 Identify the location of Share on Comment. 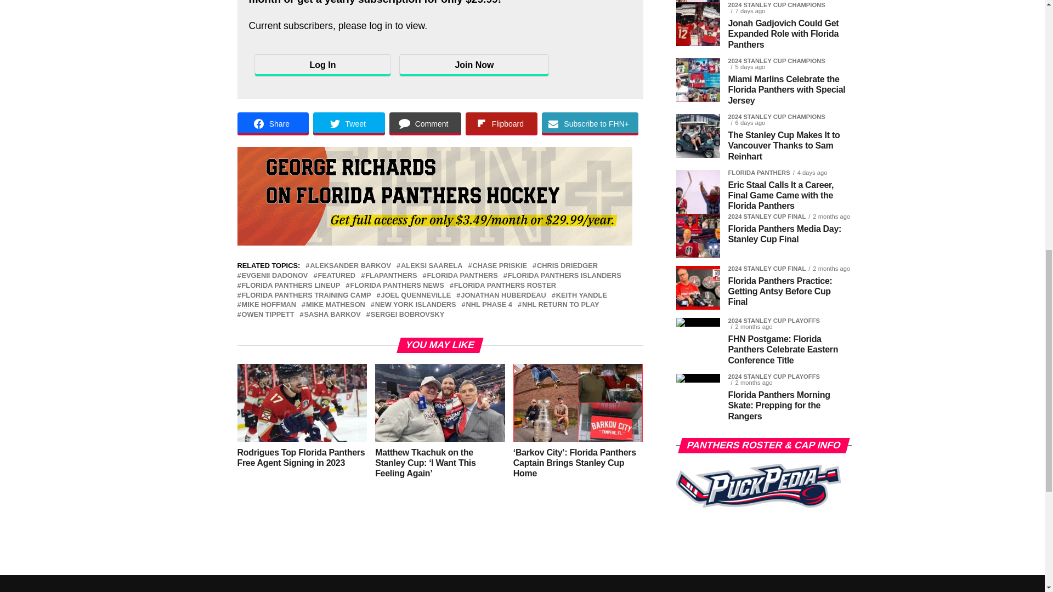
(425, 124).